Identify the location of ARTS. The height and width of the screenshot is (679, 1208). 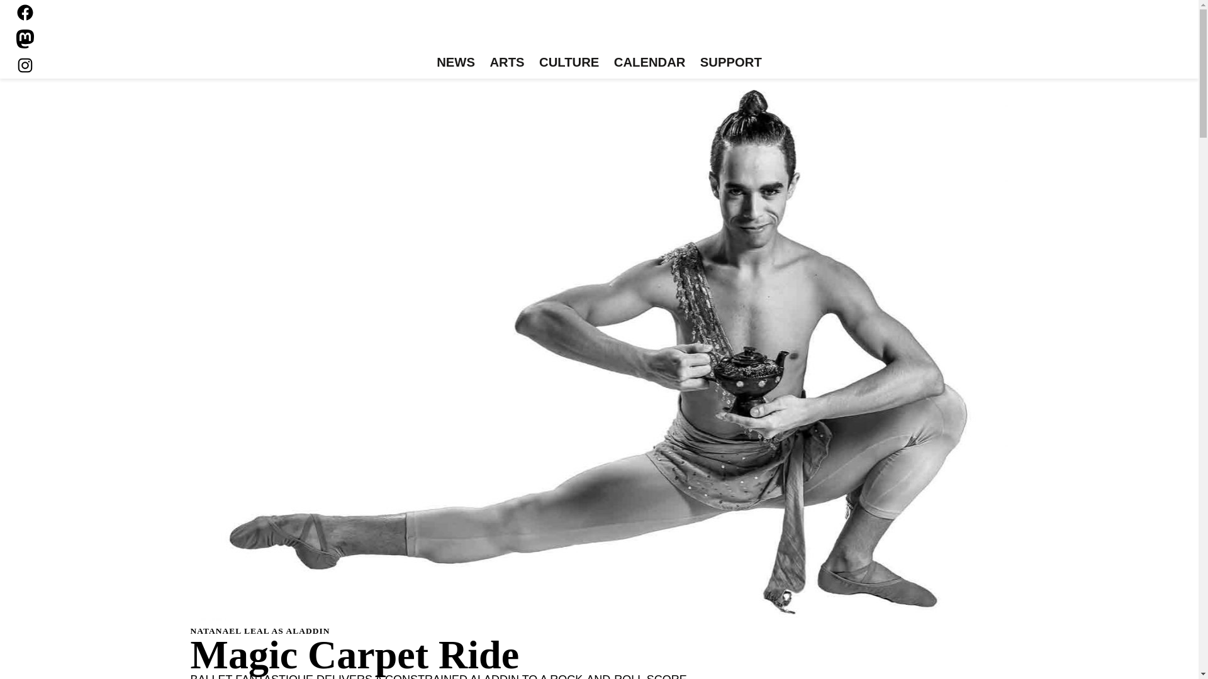
(507, 63).